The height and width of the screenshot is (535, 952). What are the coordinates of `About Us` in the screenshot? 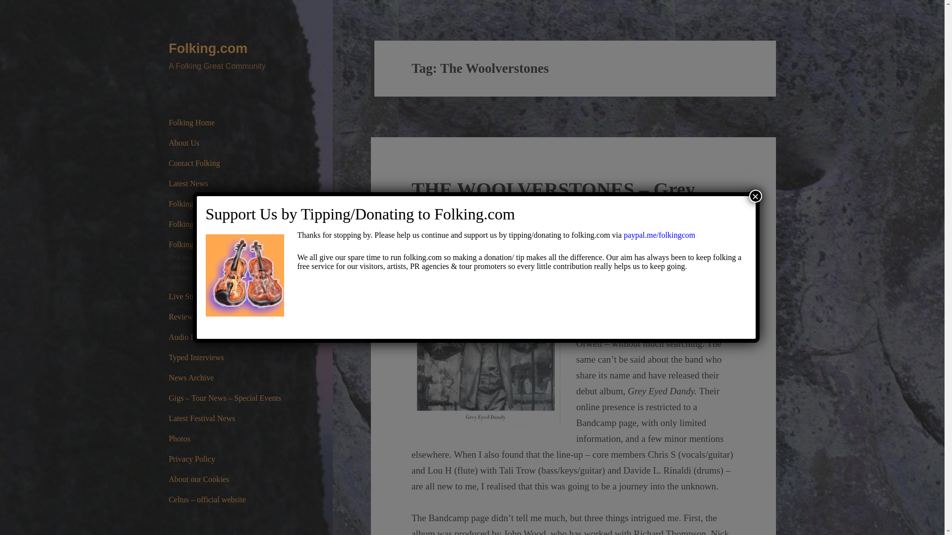 It's located at (229, 143).